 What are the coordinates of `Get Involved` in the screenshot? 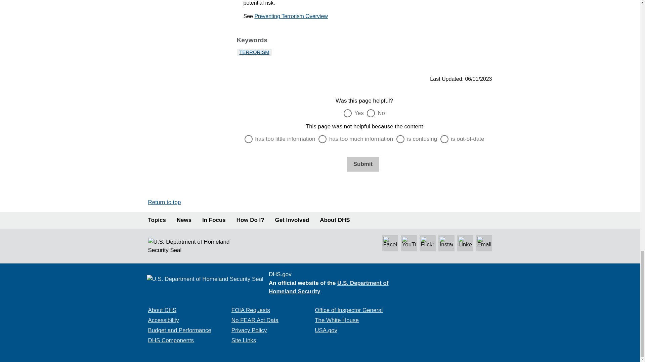 It's located at (292, 220).